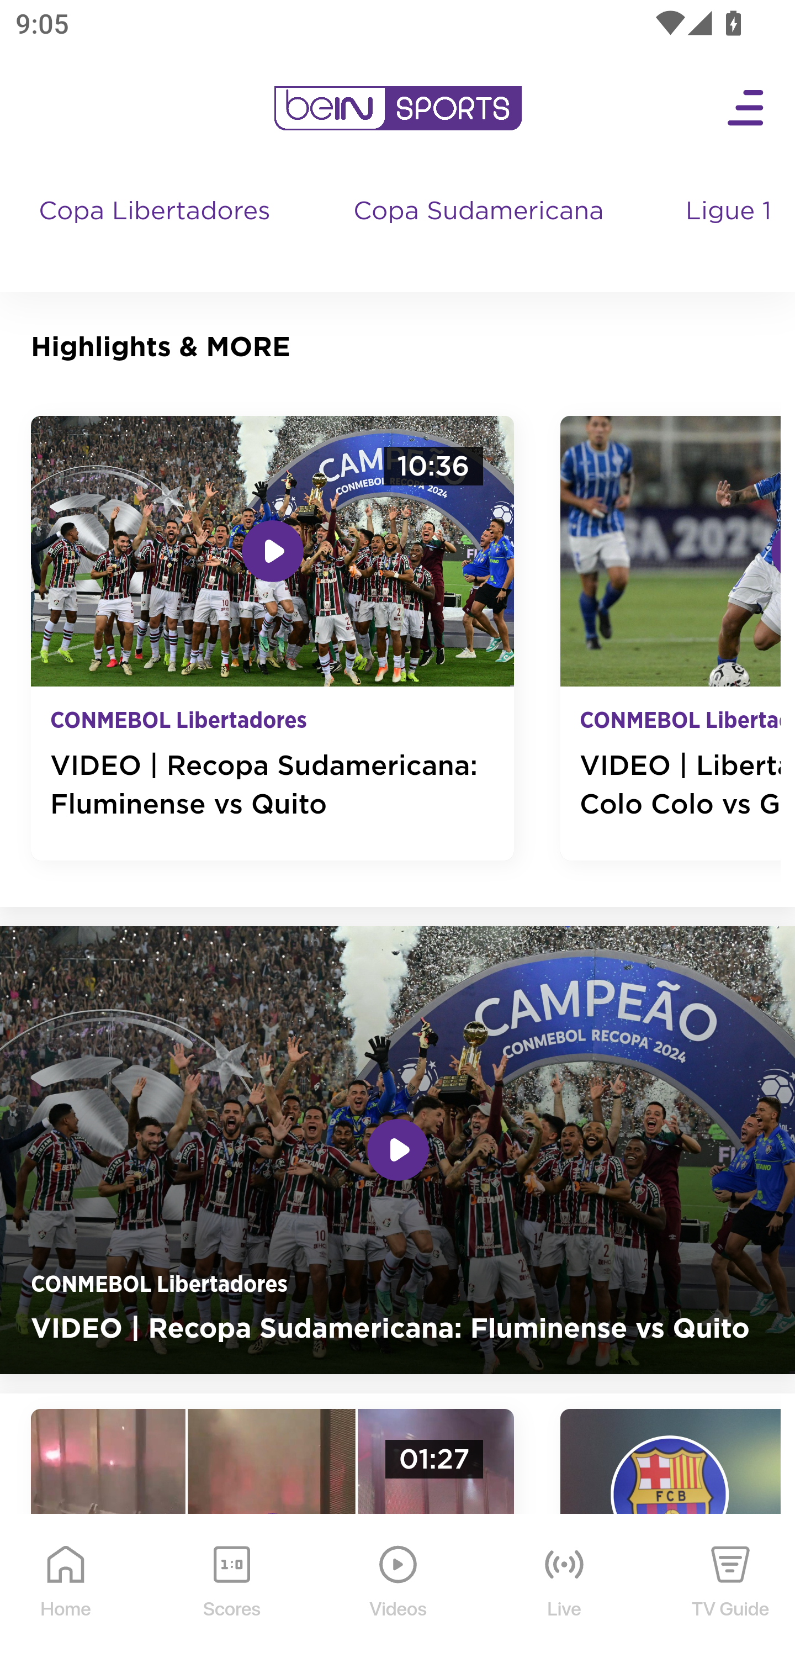 This screenshot has height=1679, width=795. What do you see at coordinates (480, 232) in the screenshot?
I see `Copa Sudamericana` at bounding box center [480, 232].